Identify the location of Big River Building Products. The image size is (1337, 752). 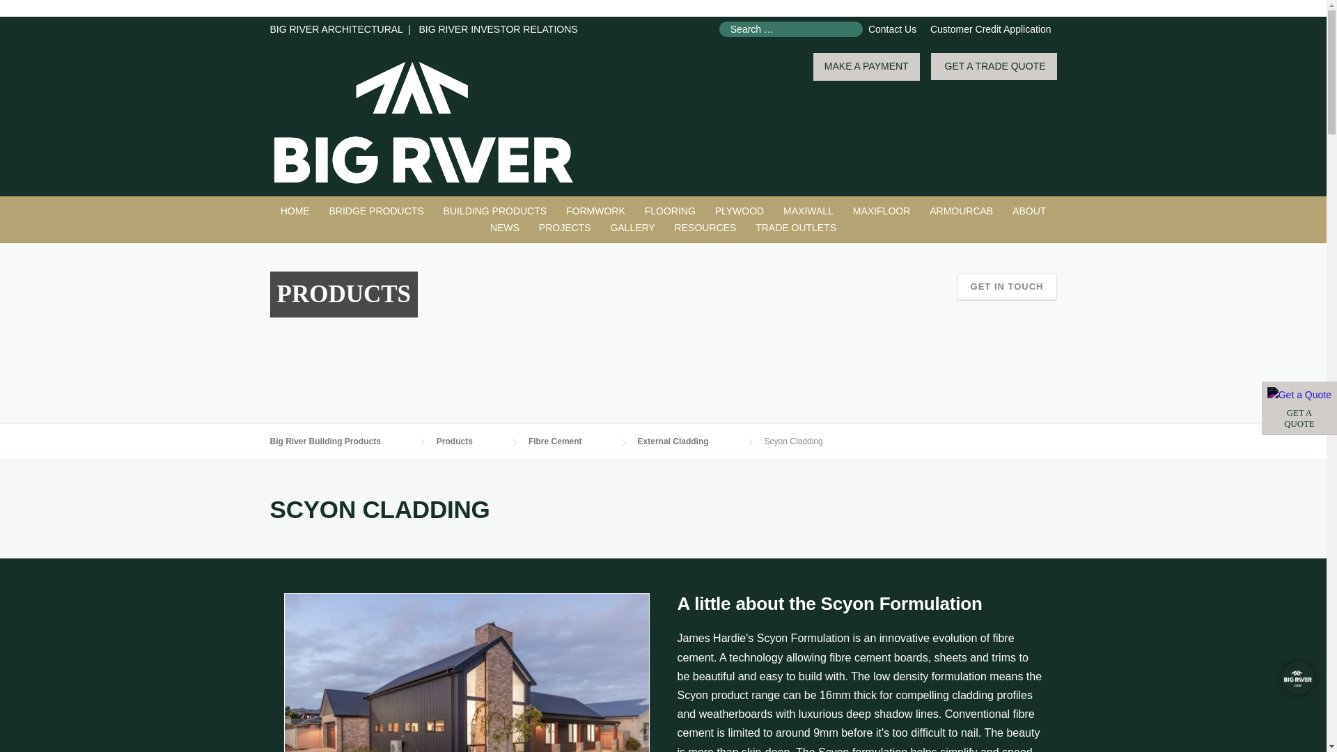
(423, 121).